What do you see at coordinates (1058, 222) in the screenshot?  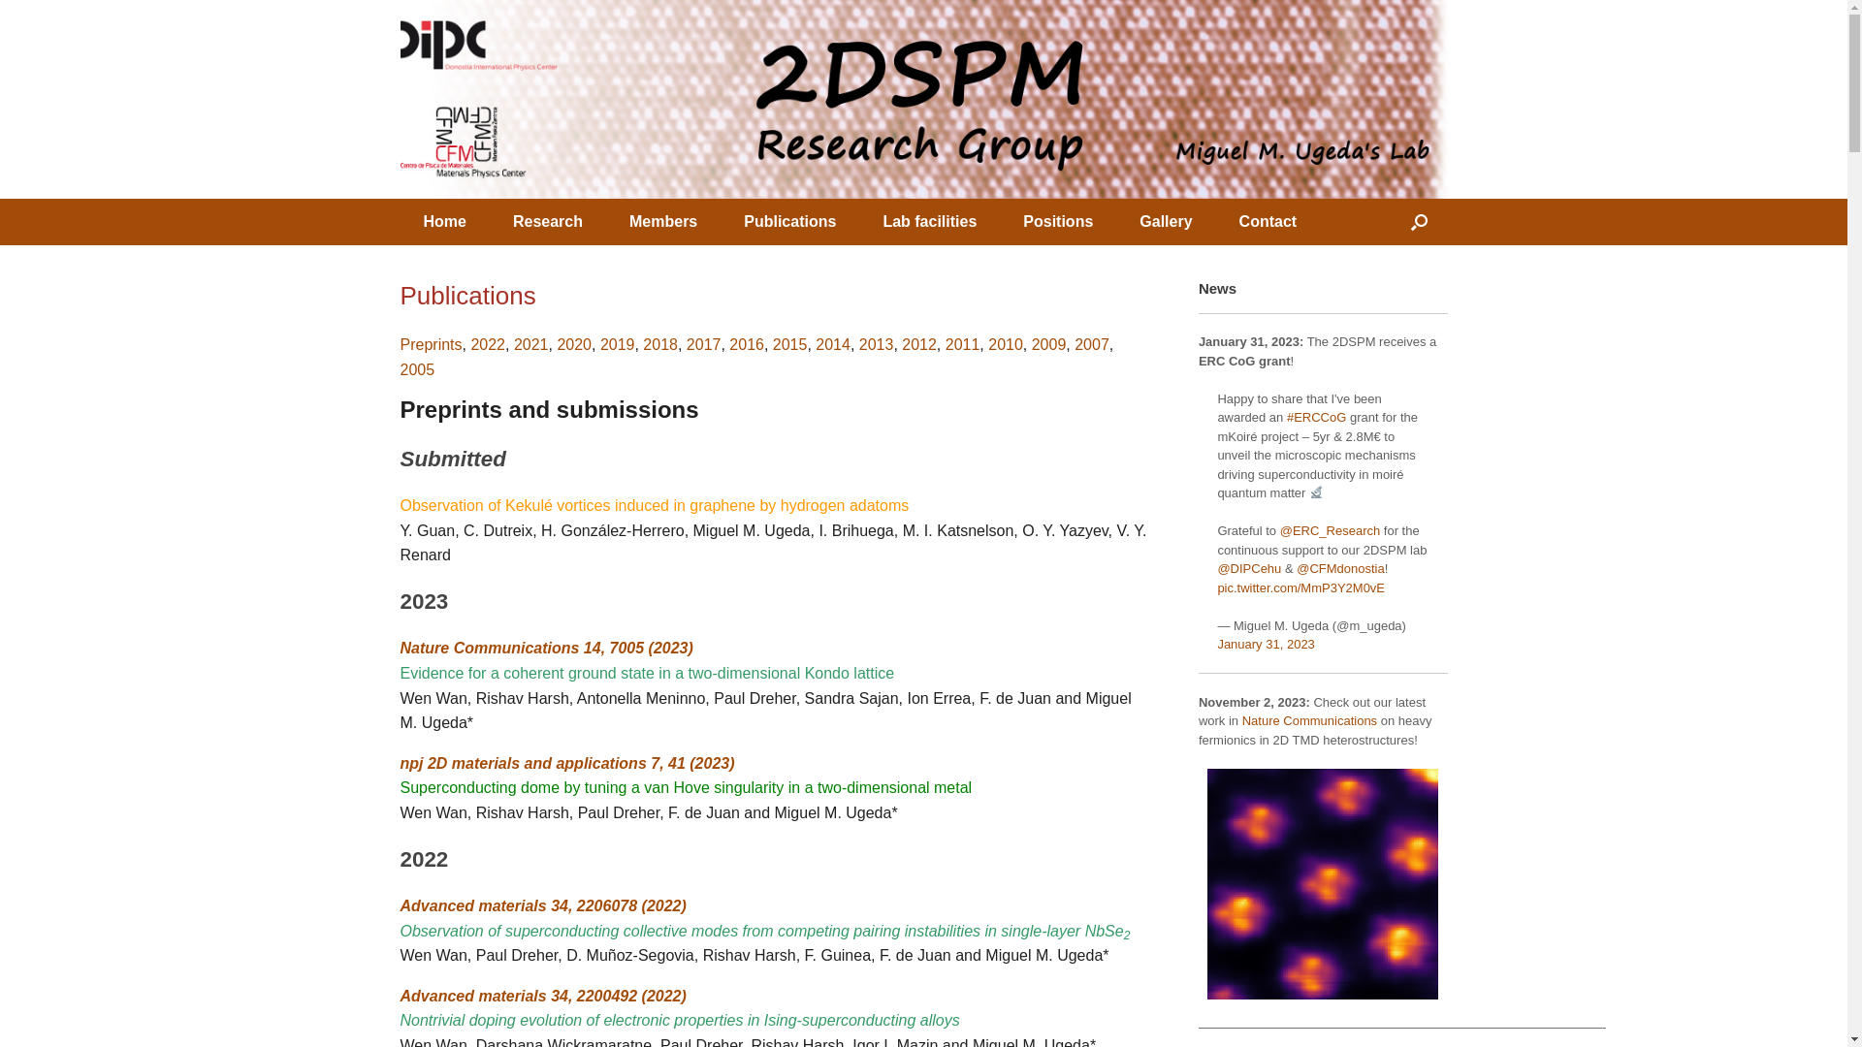 I see `Positions` at bounding box center [1058, 222].